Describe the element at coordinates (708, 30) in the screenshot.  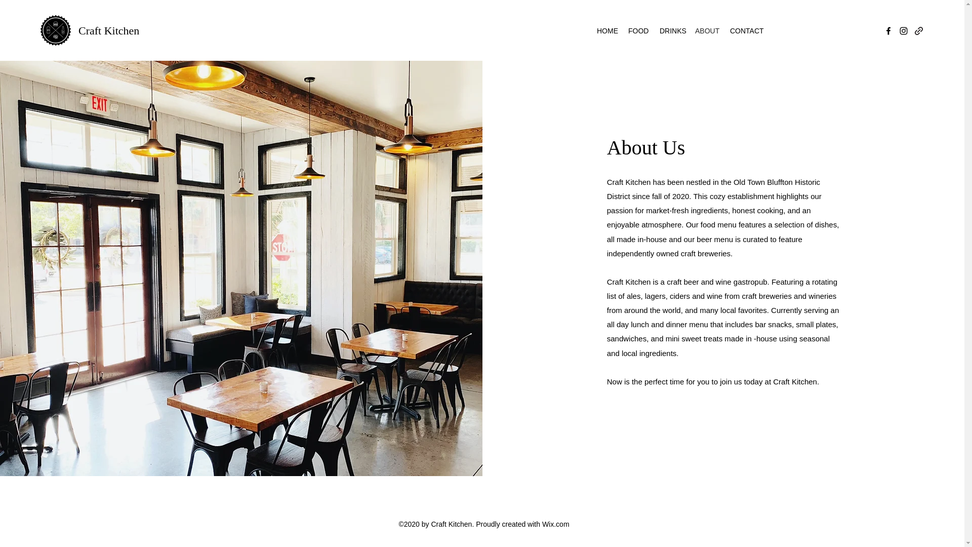
I see `ABOUT` at that location.